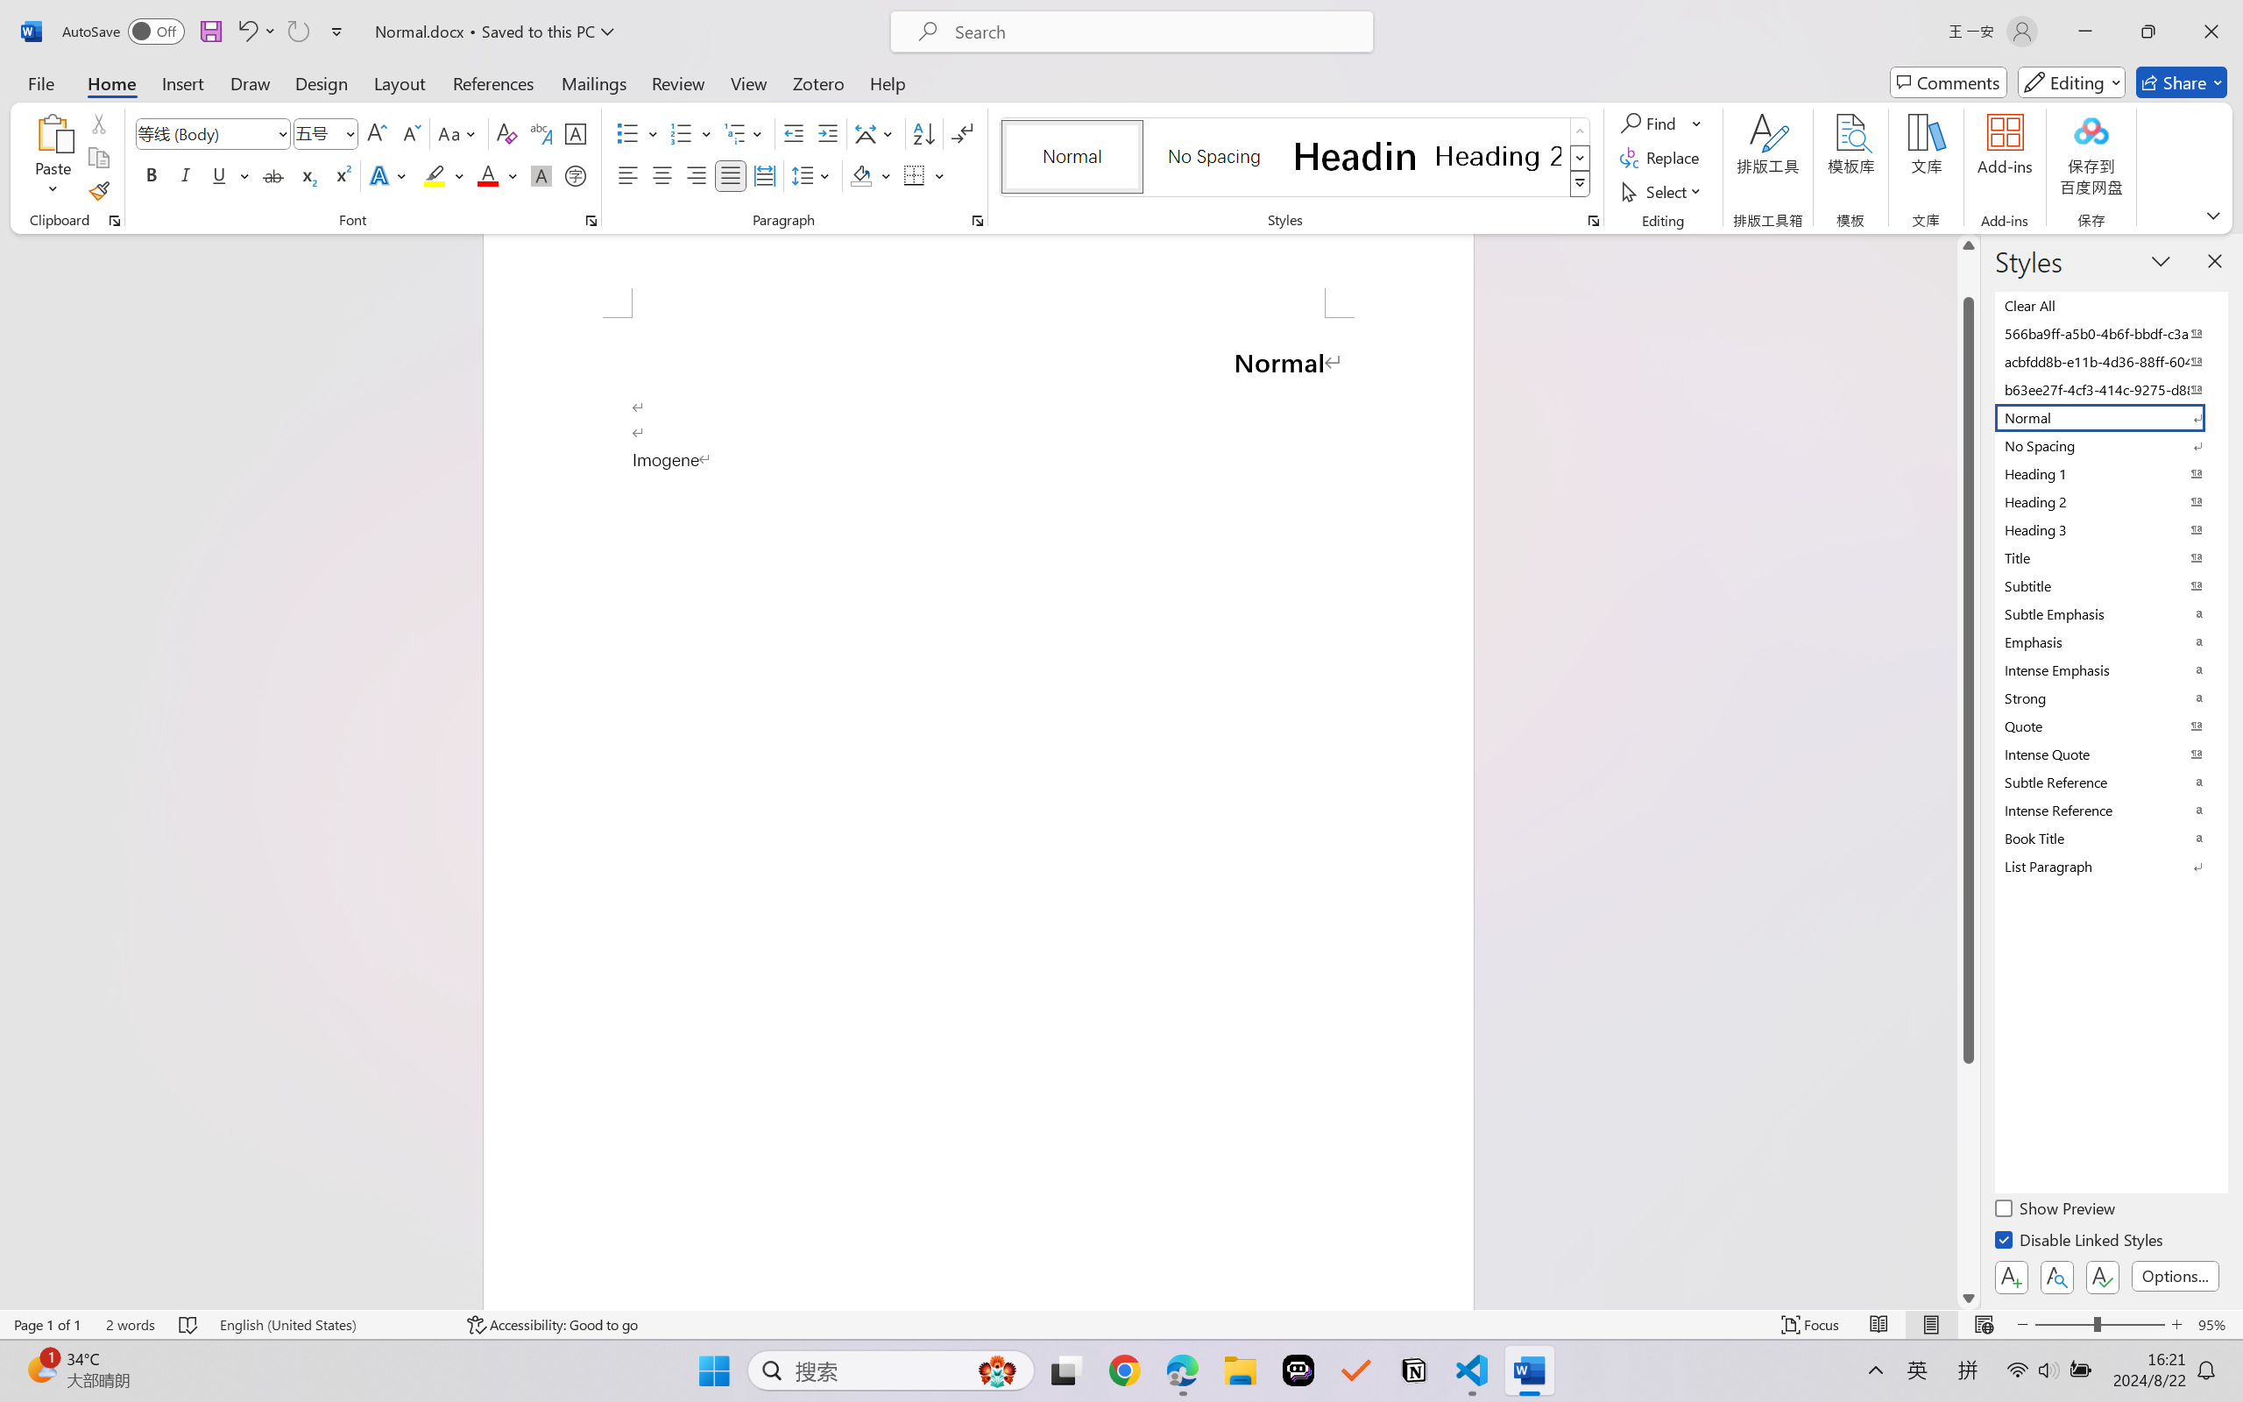 The width and height of the screenshot is (2243, 1402). I want to click on b63ee27f-4cf3-414c-9275-d88e3f90795e, so click(2110, 389).